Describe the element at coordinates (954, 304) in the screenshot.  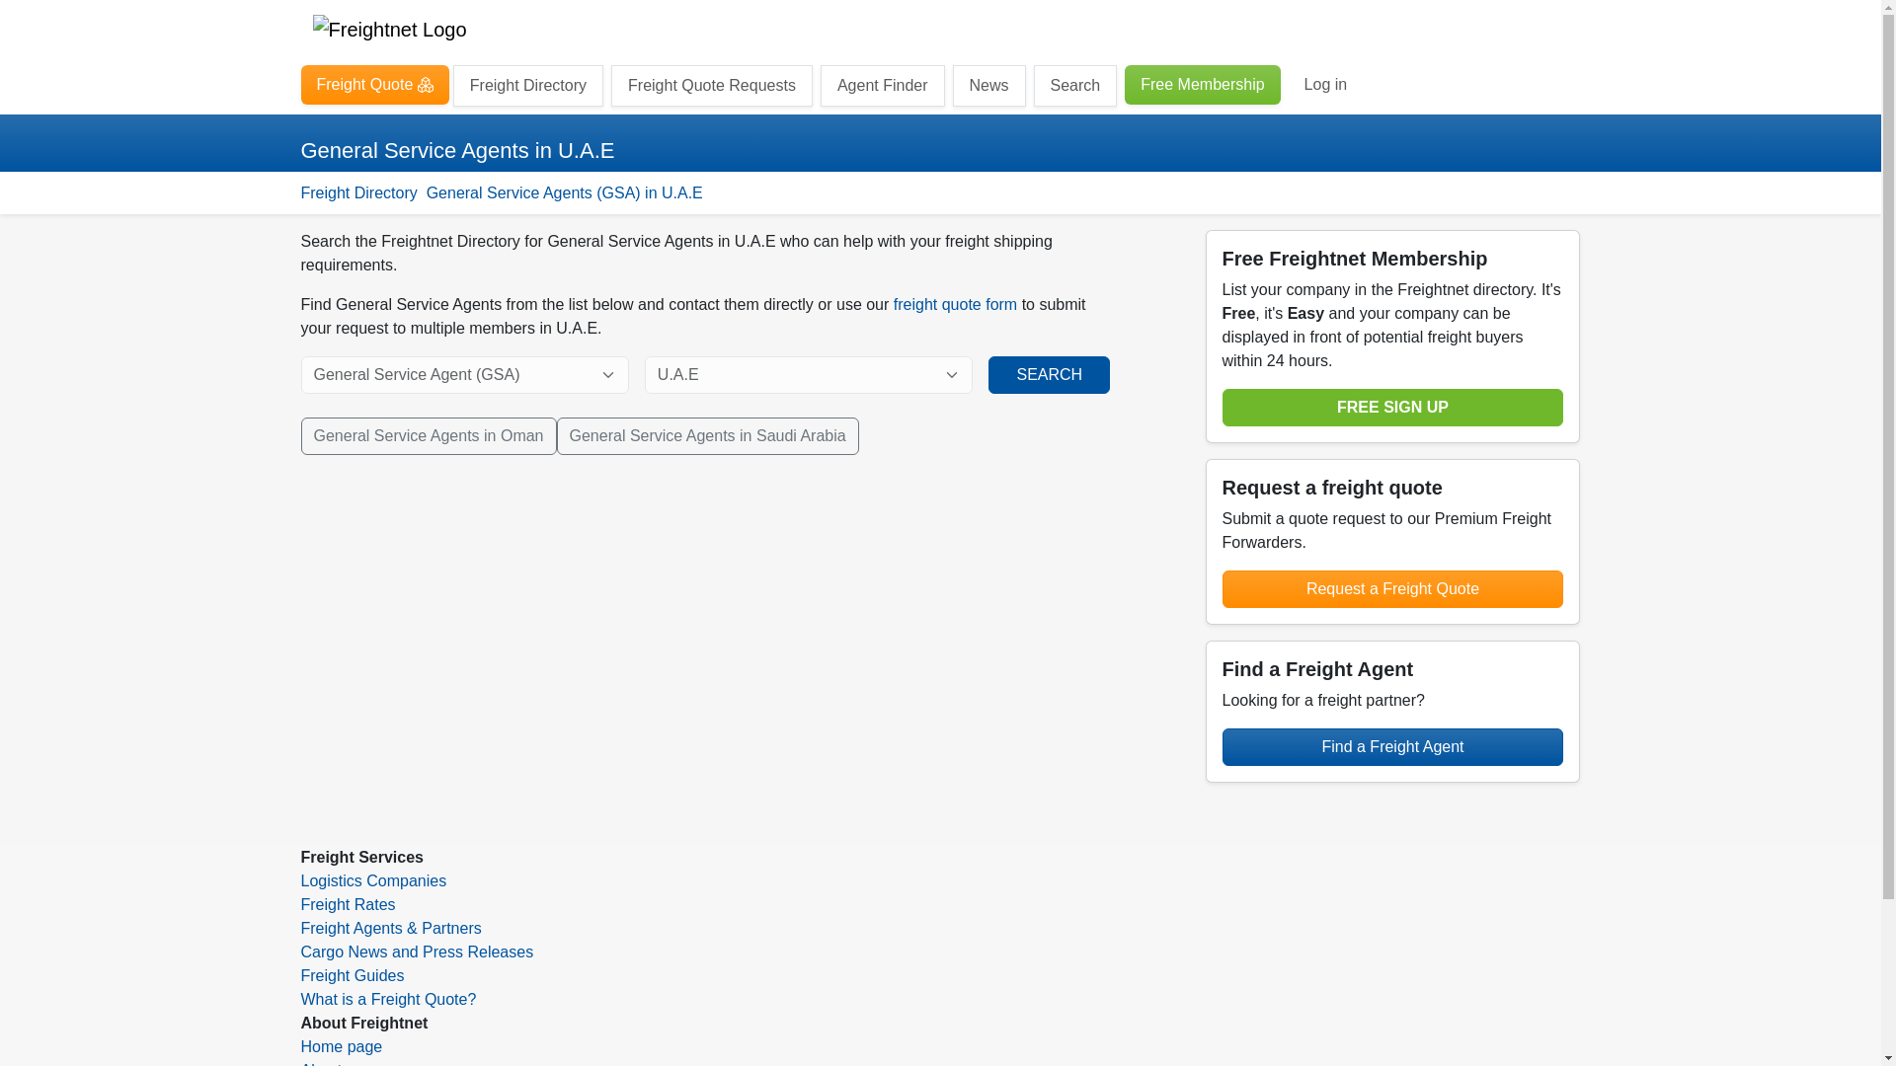
I see `freight quote form` at that location.